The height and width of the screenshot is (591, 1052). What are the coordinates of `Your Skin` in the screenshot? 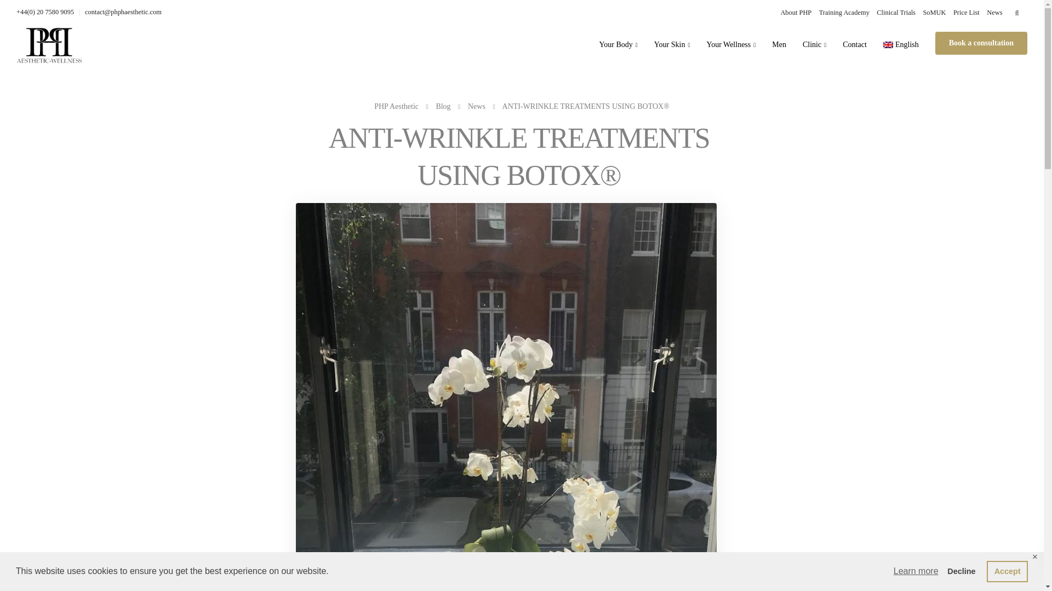 It's located at (672, 44).